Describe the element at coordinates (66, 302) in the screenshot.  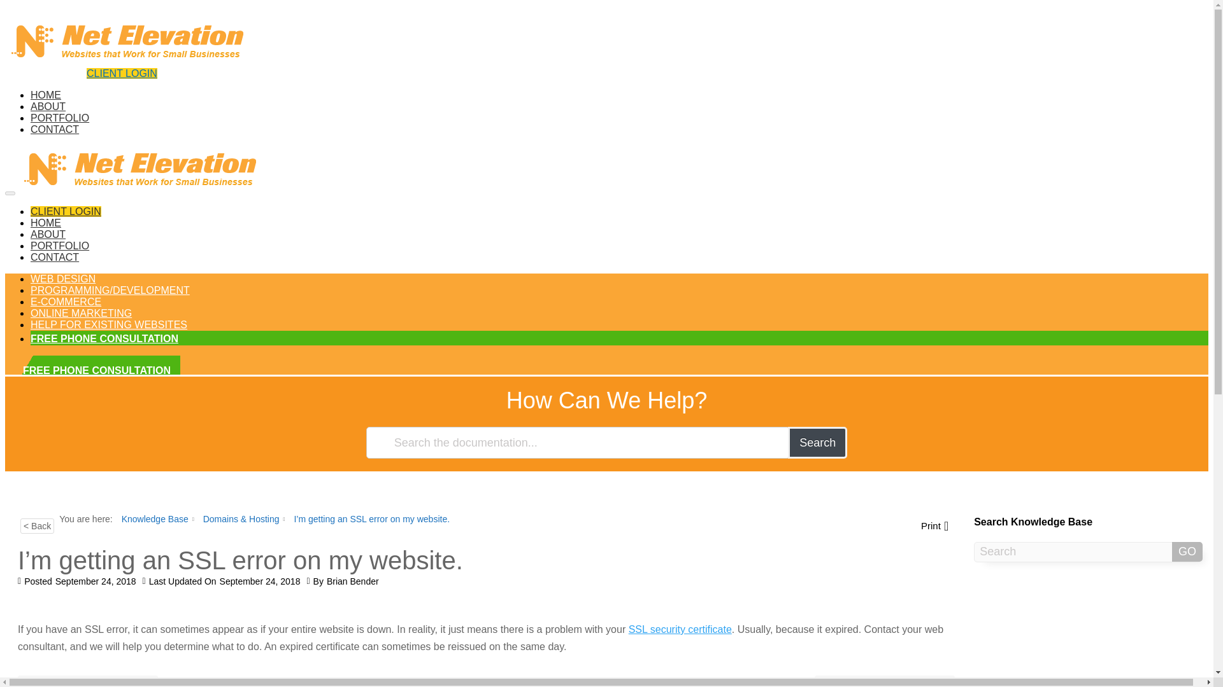
I see `ONLINE MARKETING` at that location.